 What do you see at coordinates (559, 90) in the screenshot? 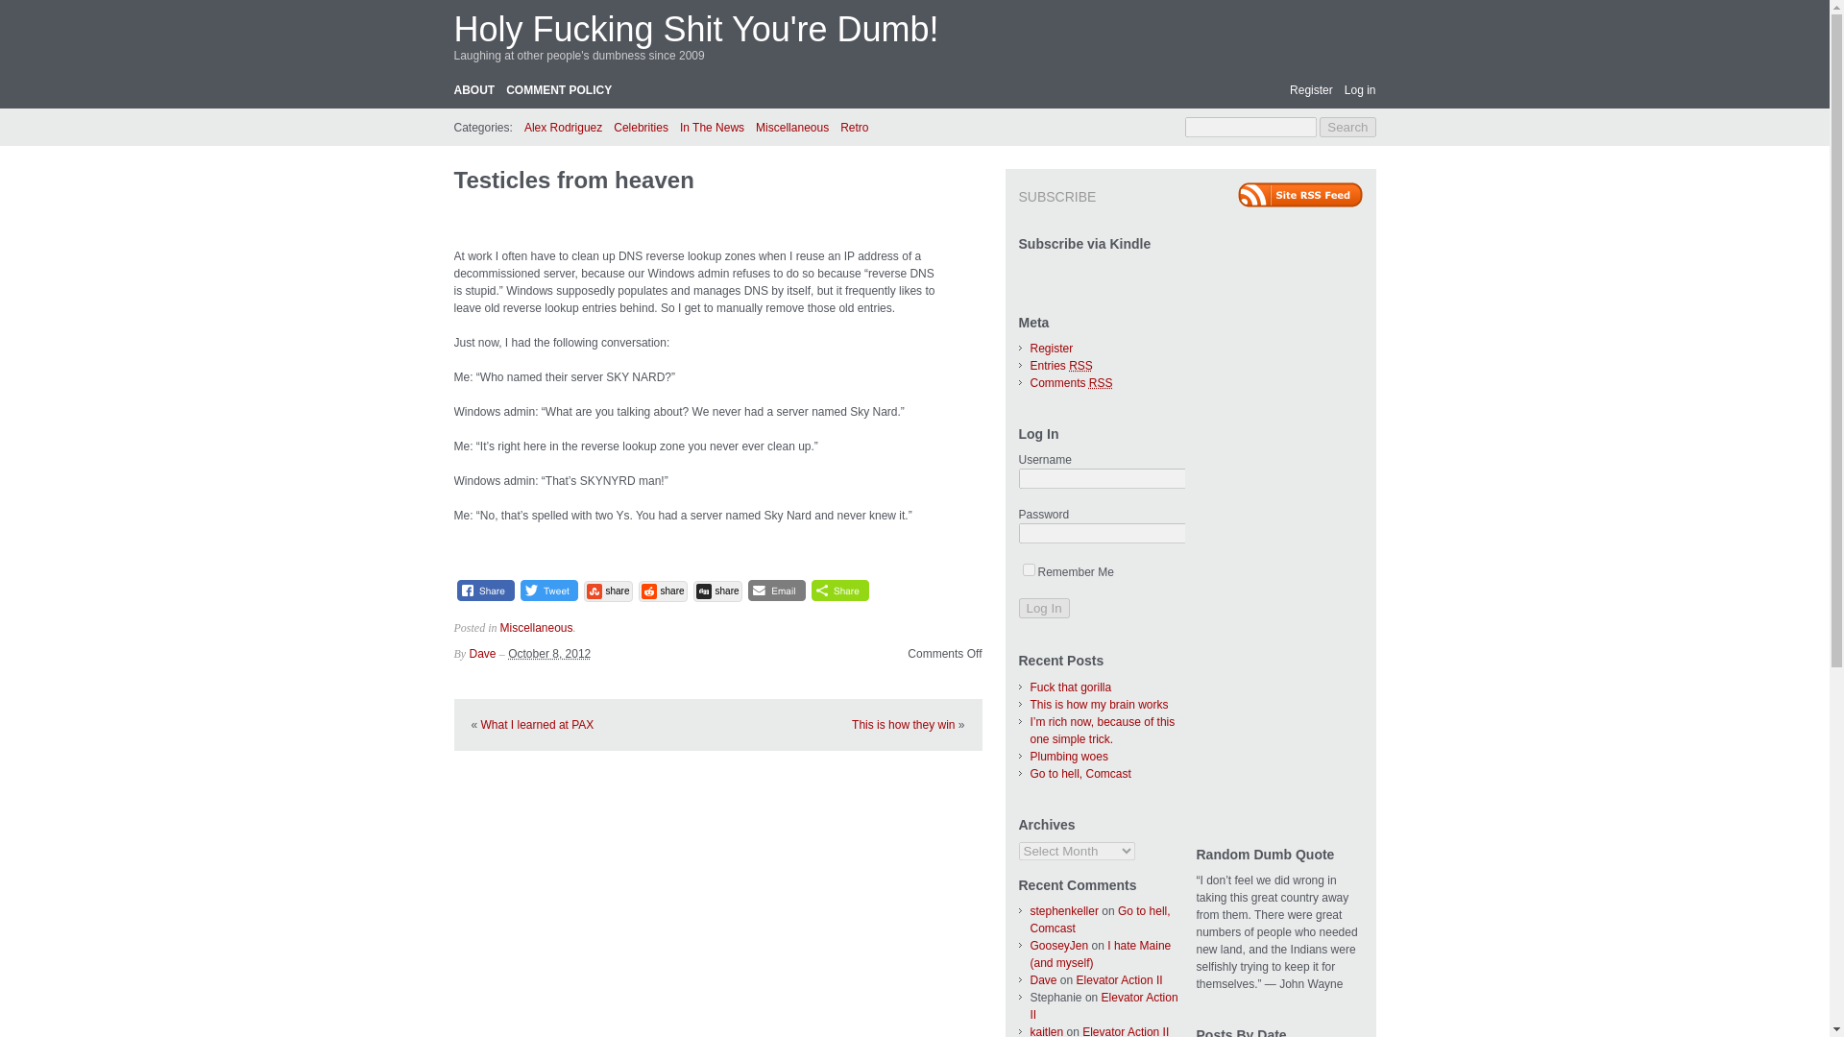
I see `COMMENT POLICY` at bounding box center [559, 90].